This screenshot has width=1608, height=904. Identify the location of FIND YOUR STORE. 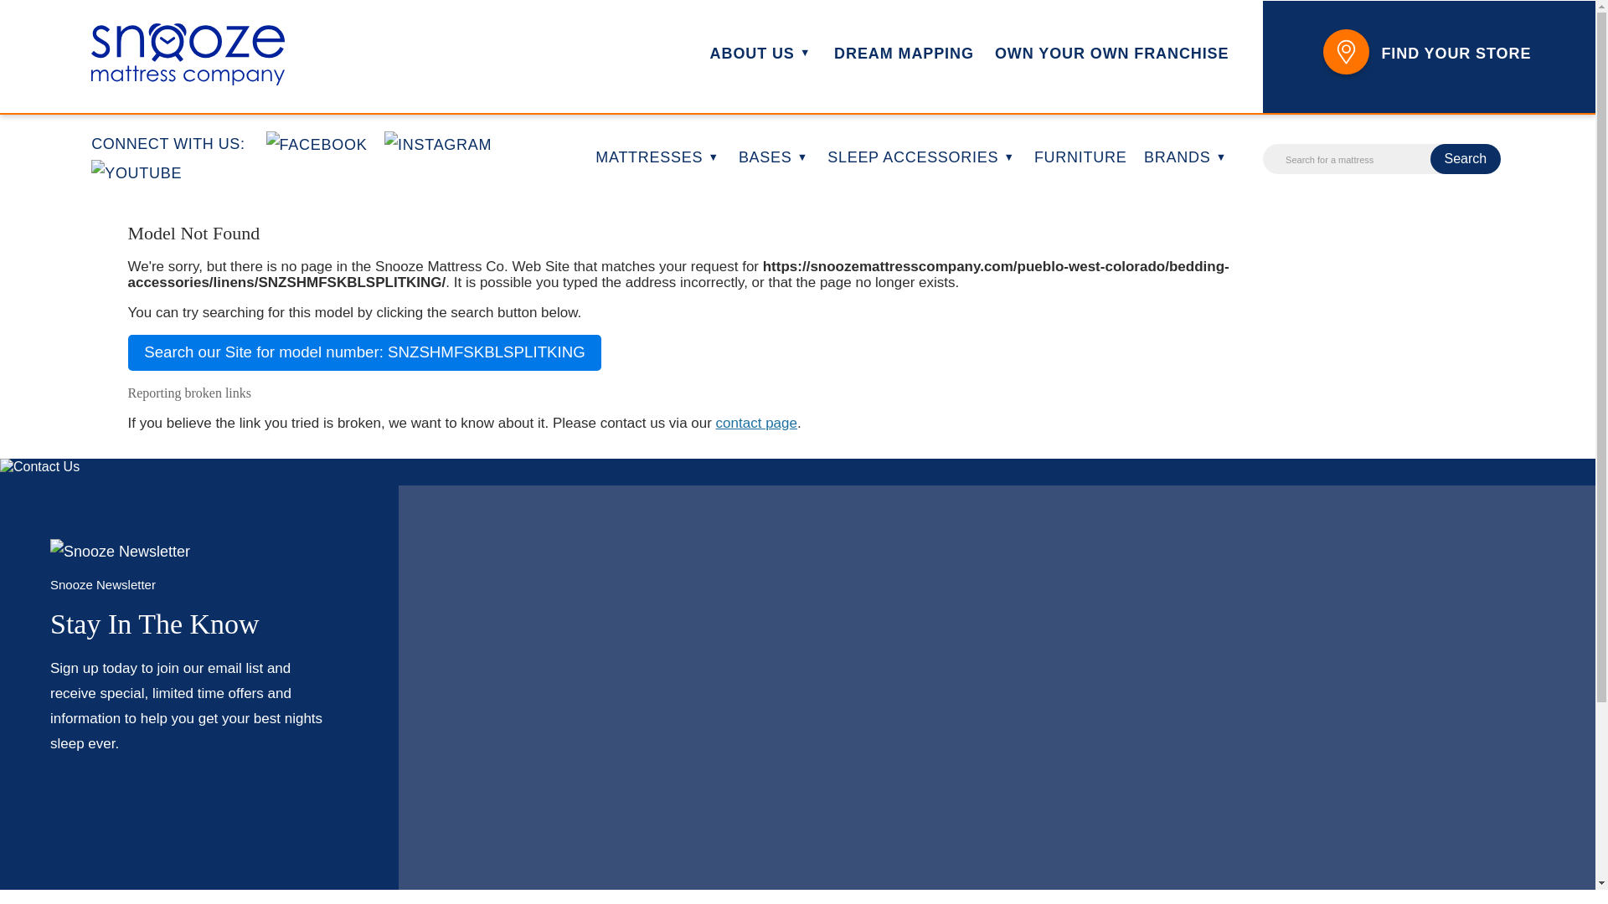
(1424, 54).